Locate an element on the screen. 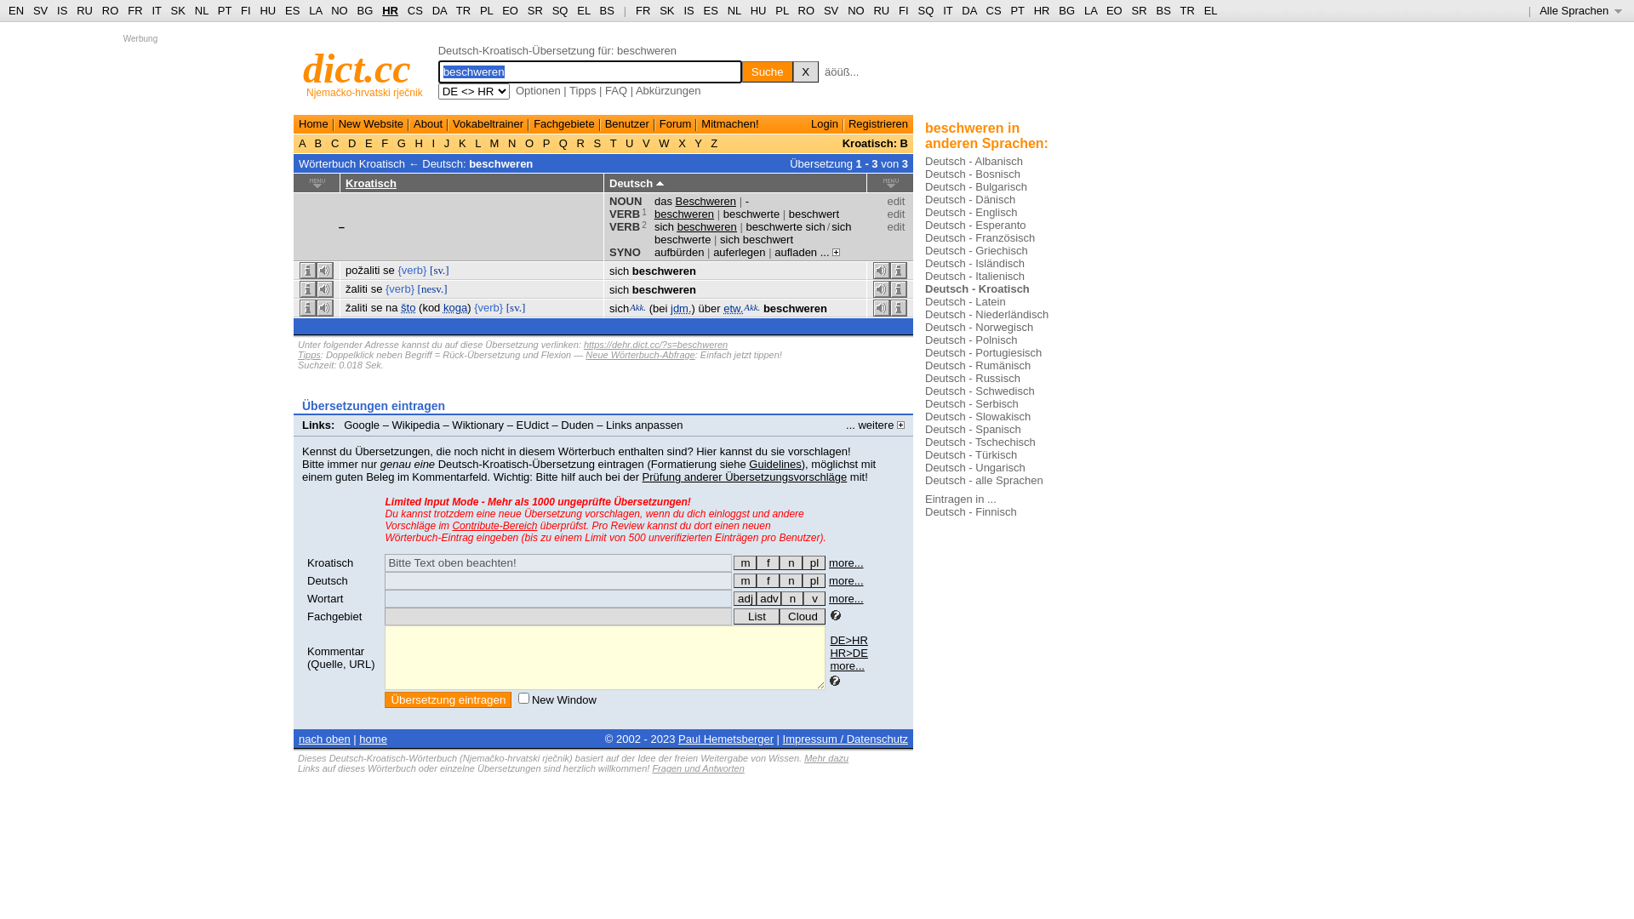 This screenshot has width=1634, height=919. etw. is located at coordinates (734, 308).